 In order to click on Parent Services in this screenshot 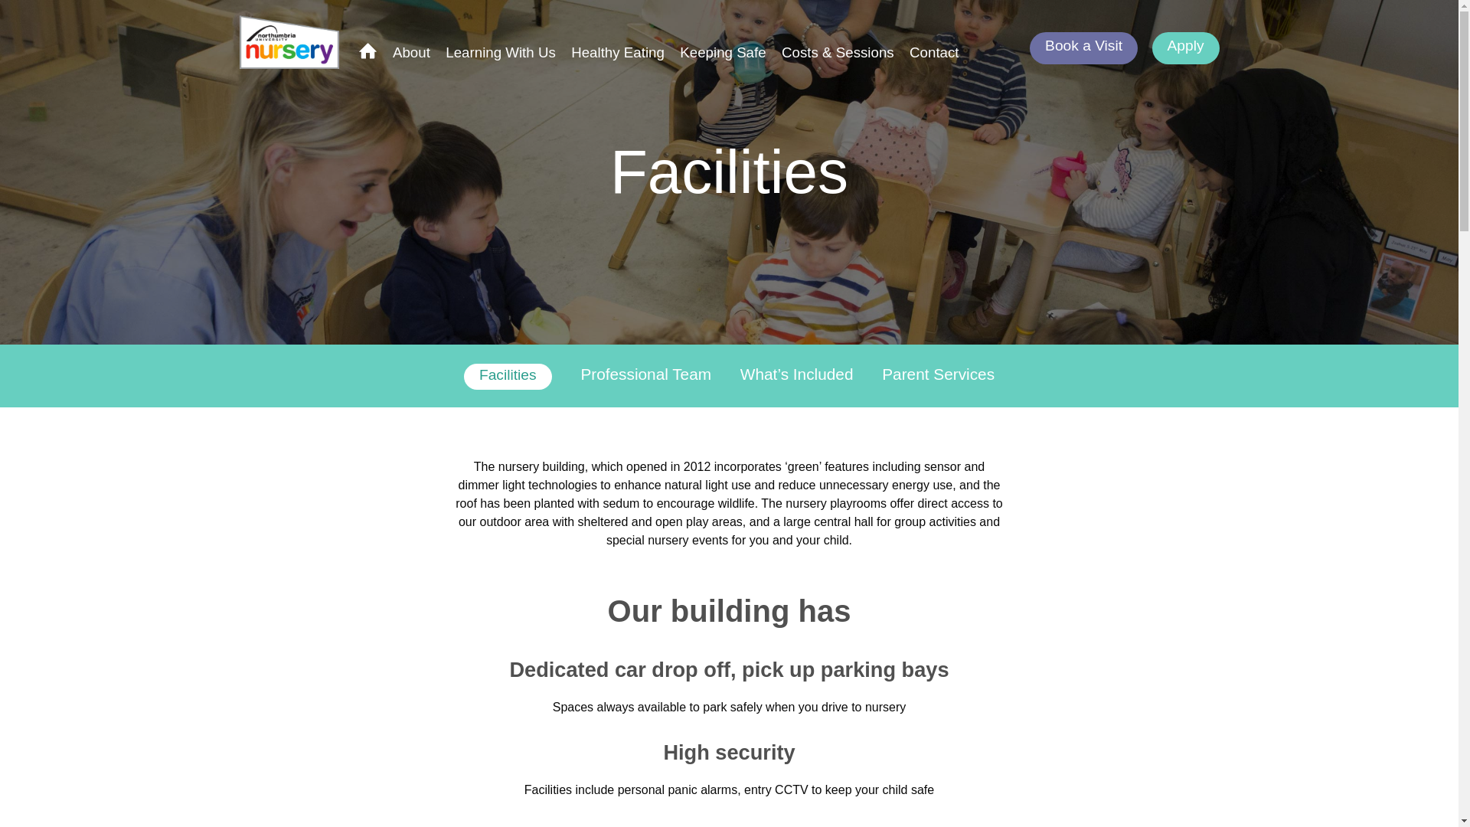, I will do `click(939, 374)`.